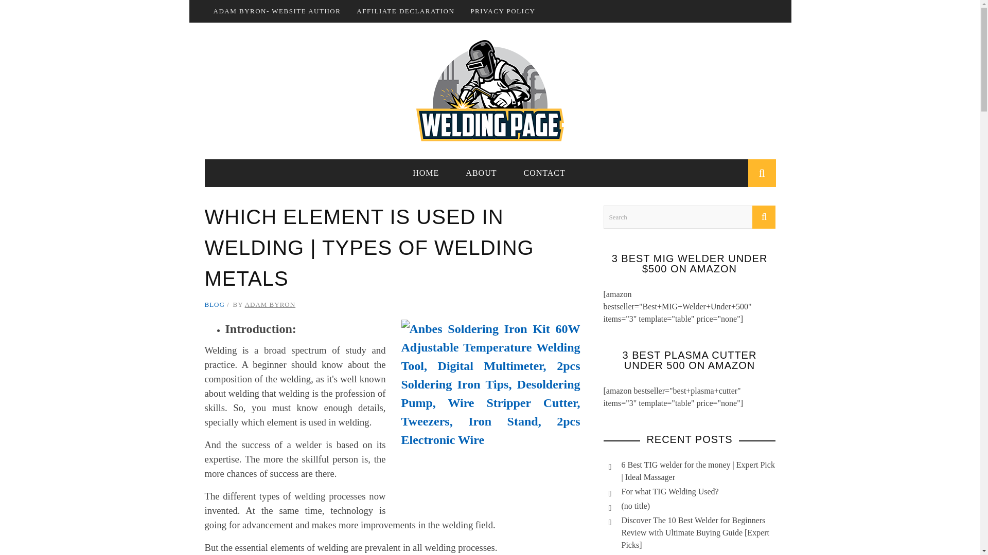 Image resolution: width=988 pixels, height=555 pixels. I want to click on AFFILIATE DECLARATION, so click(405, 11).